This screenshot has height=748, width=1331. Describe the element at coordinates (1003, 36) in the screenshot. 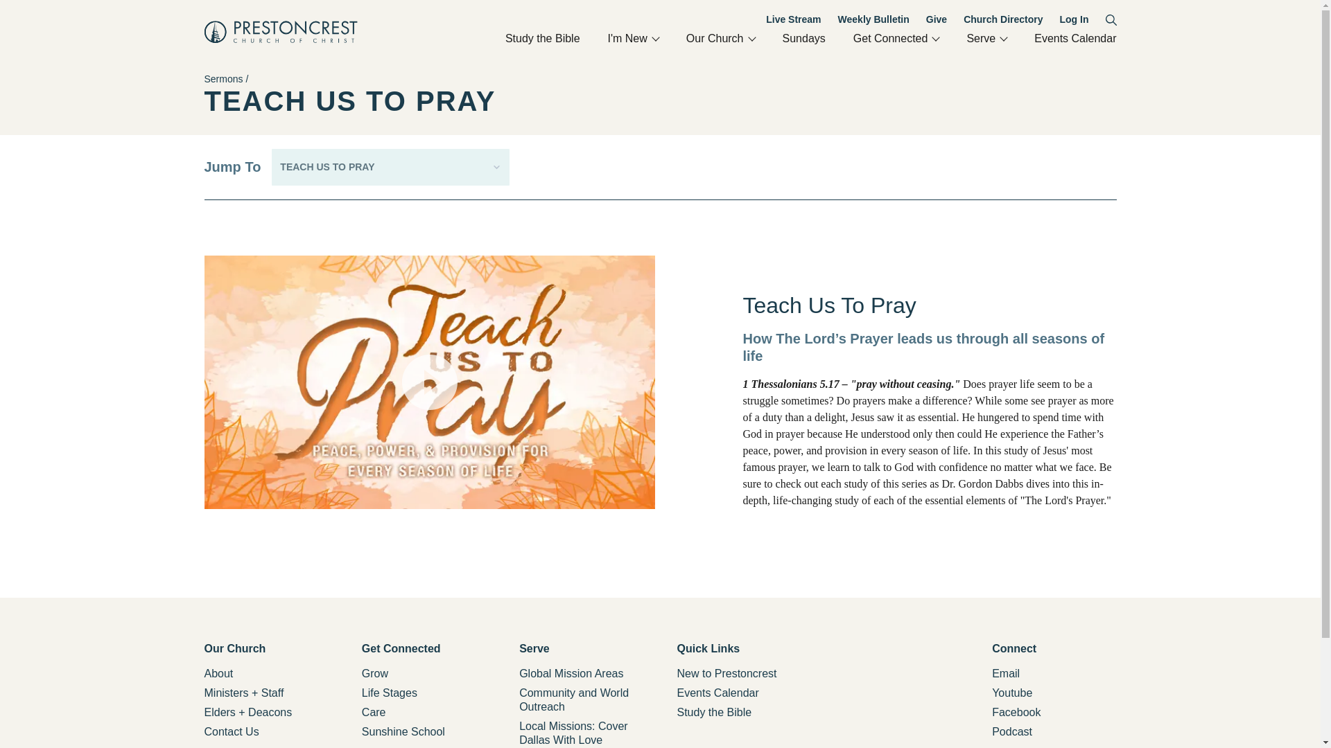

I see `Study the Bible` at that location.